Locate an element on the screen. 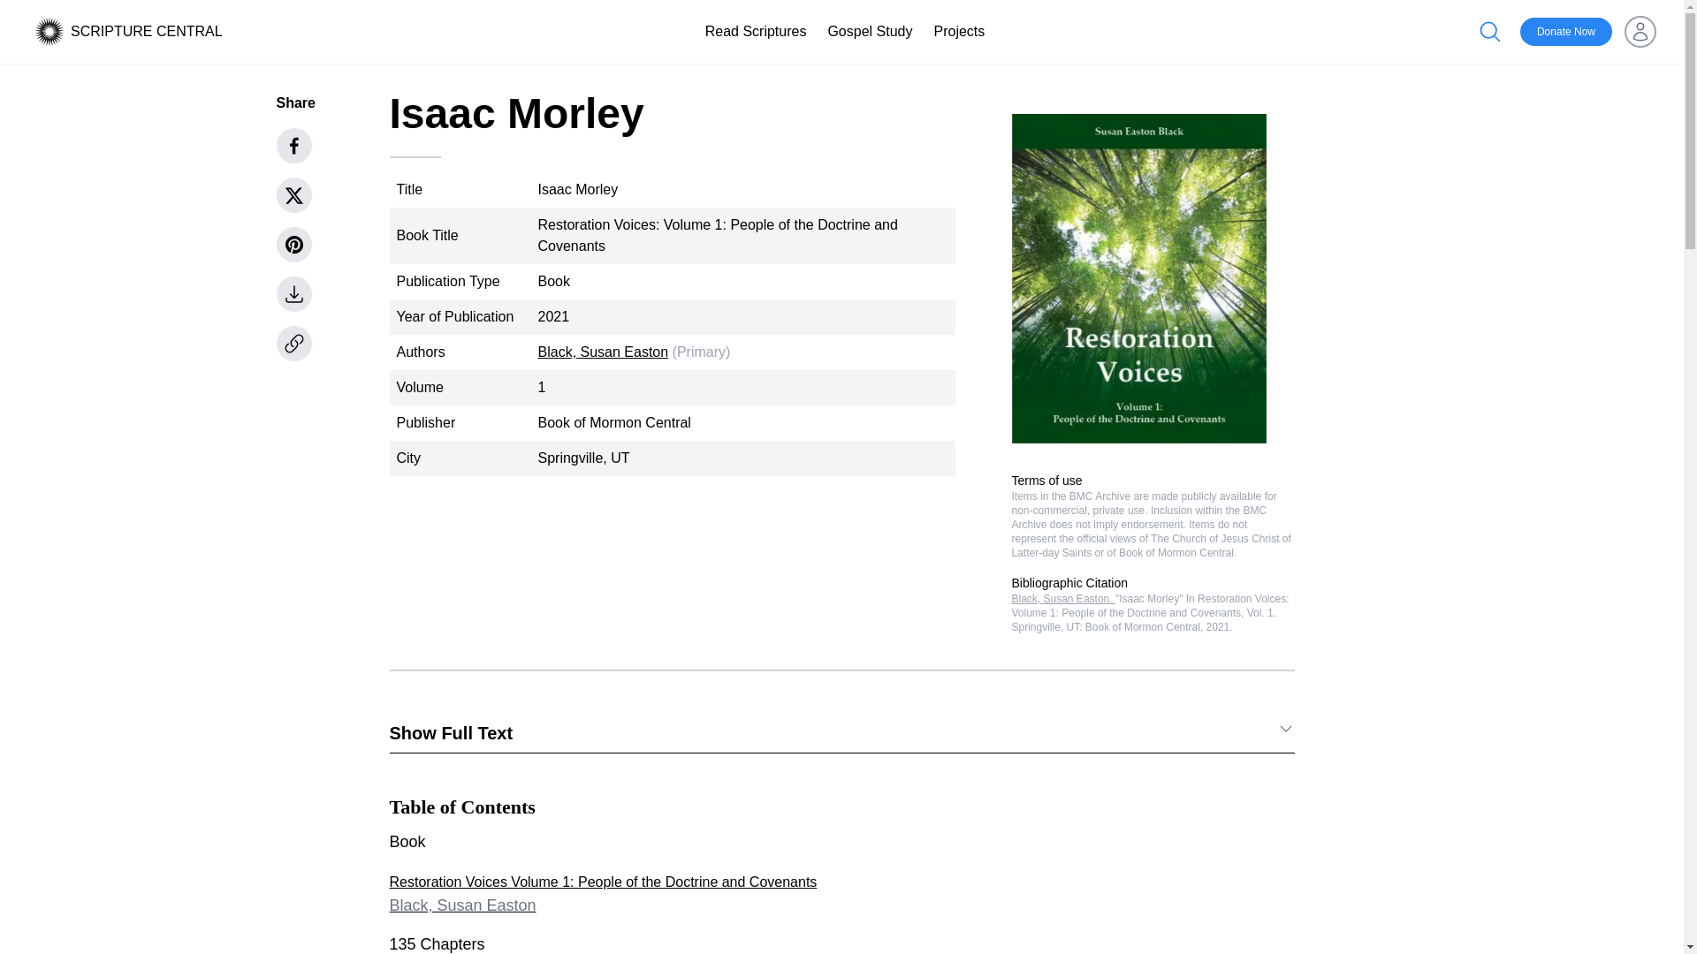 This screenshot has height=954, width=1697. Read Scriptures is located at coordinates (757, 32).